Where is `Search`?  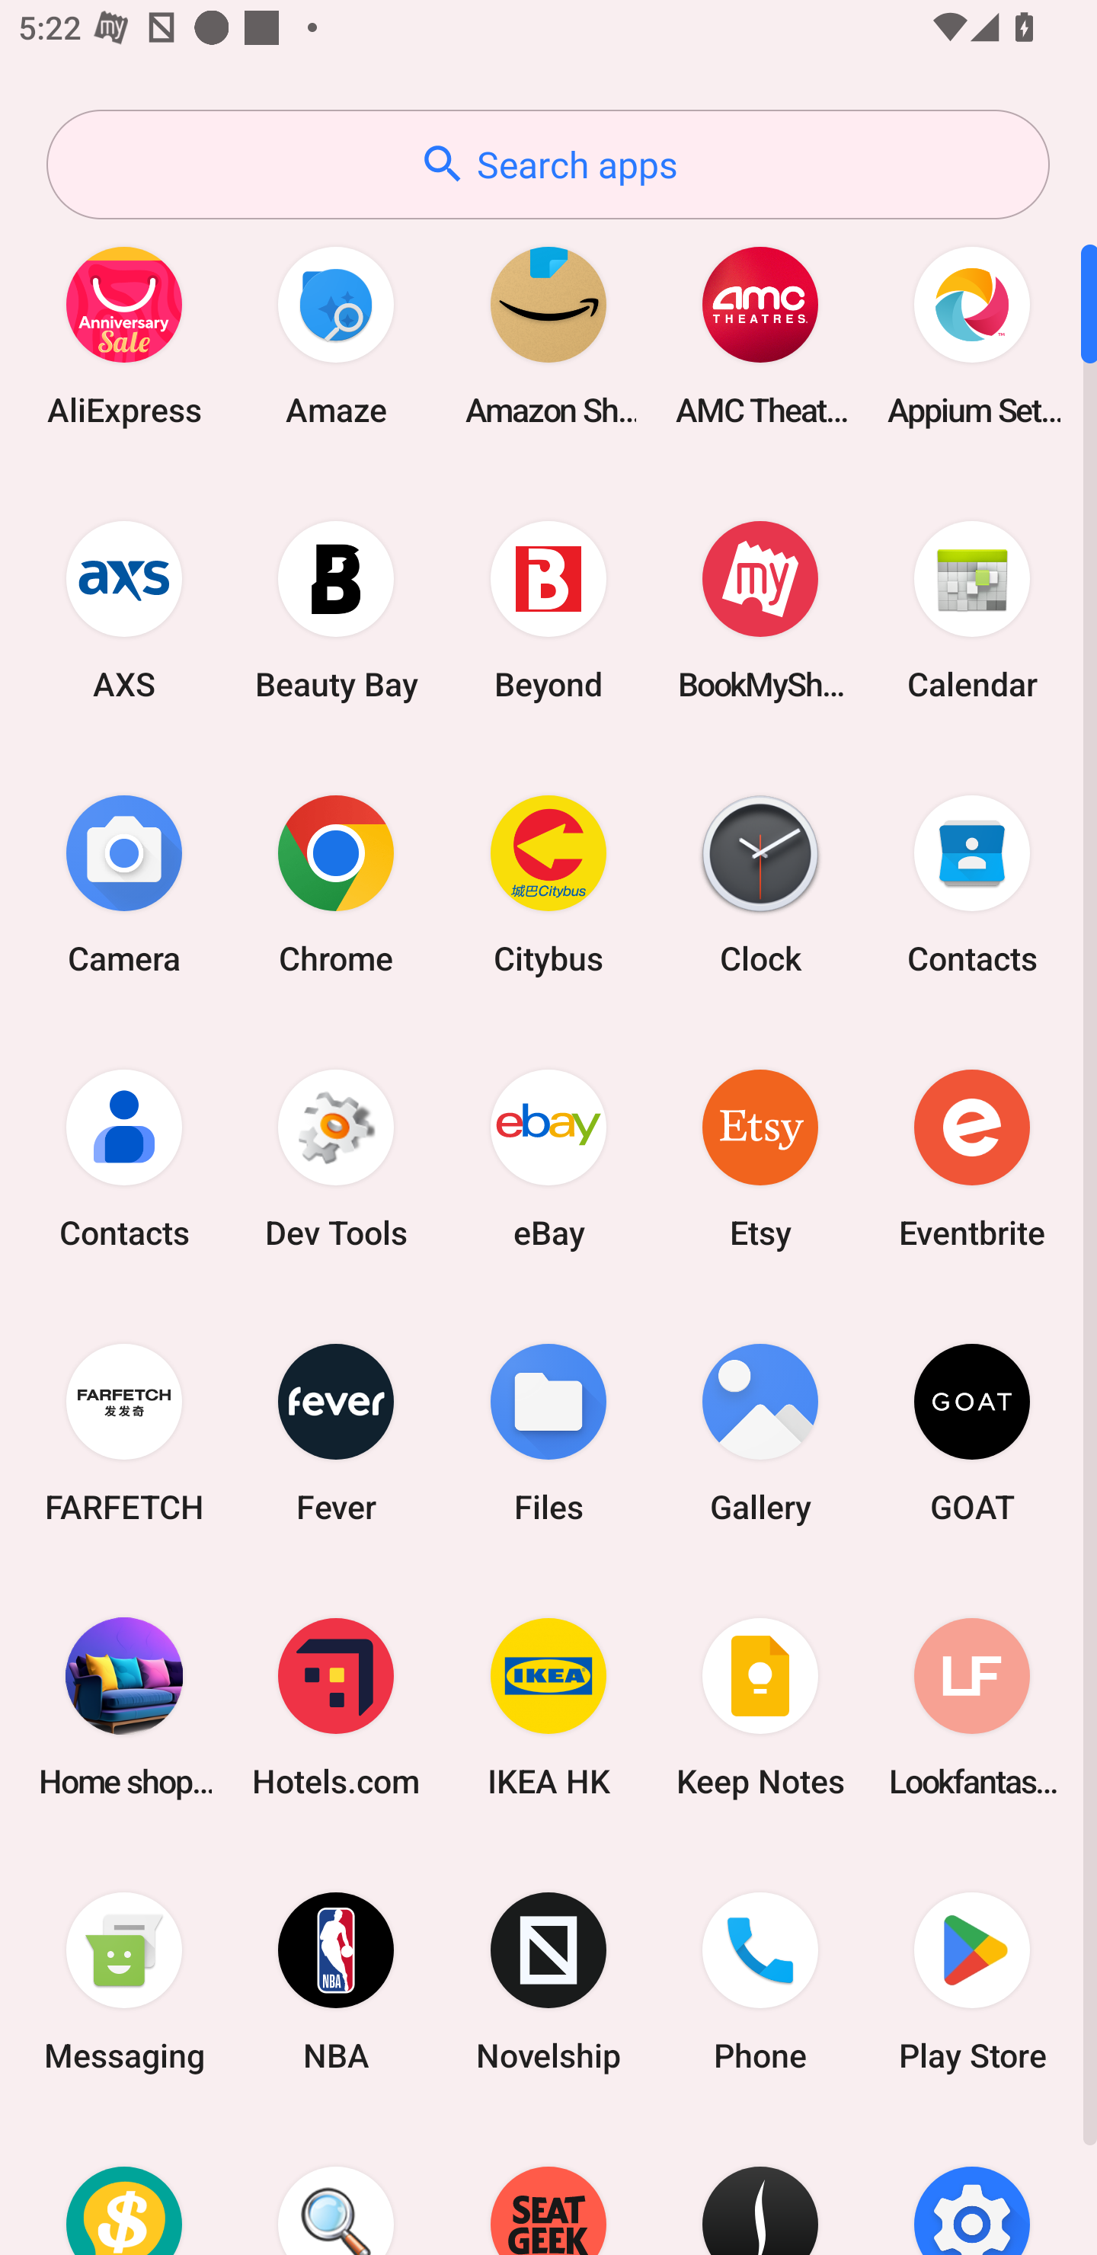 Search is located at coordinates (336, 2187).